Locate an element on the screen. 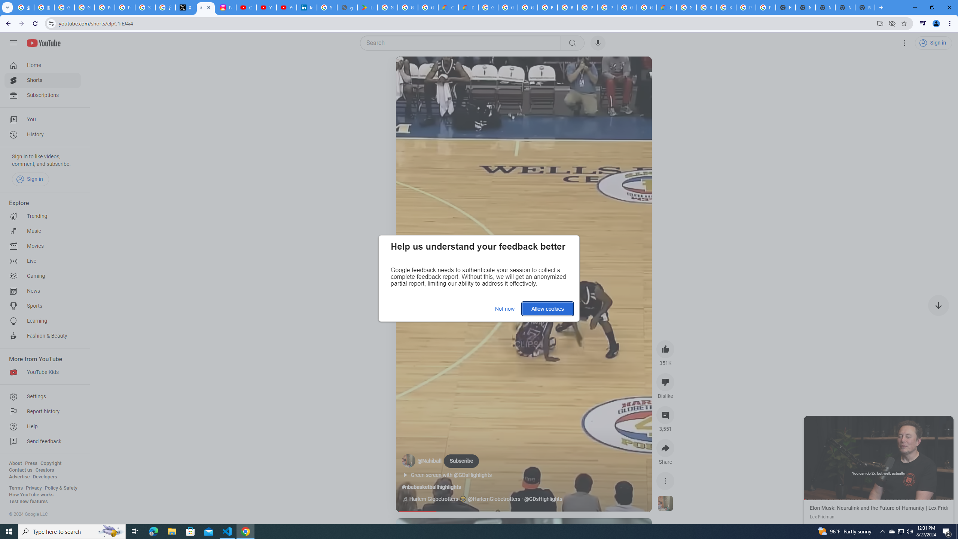  Settings is located at coordinates (43, 397).